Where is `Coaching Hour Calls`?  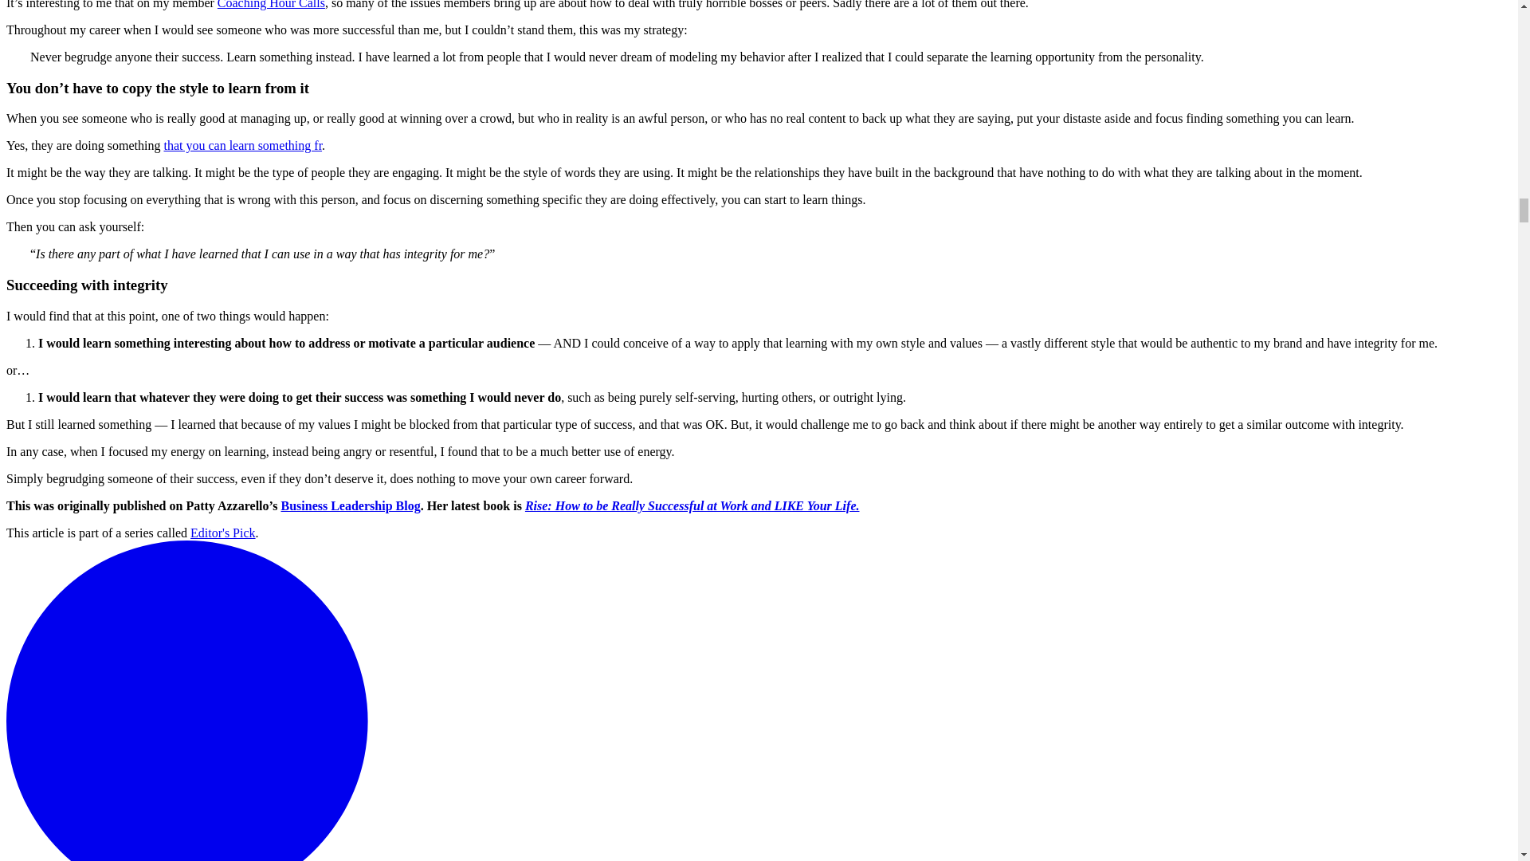
Coaching Hour Calls is located at coordinates (271, 5).